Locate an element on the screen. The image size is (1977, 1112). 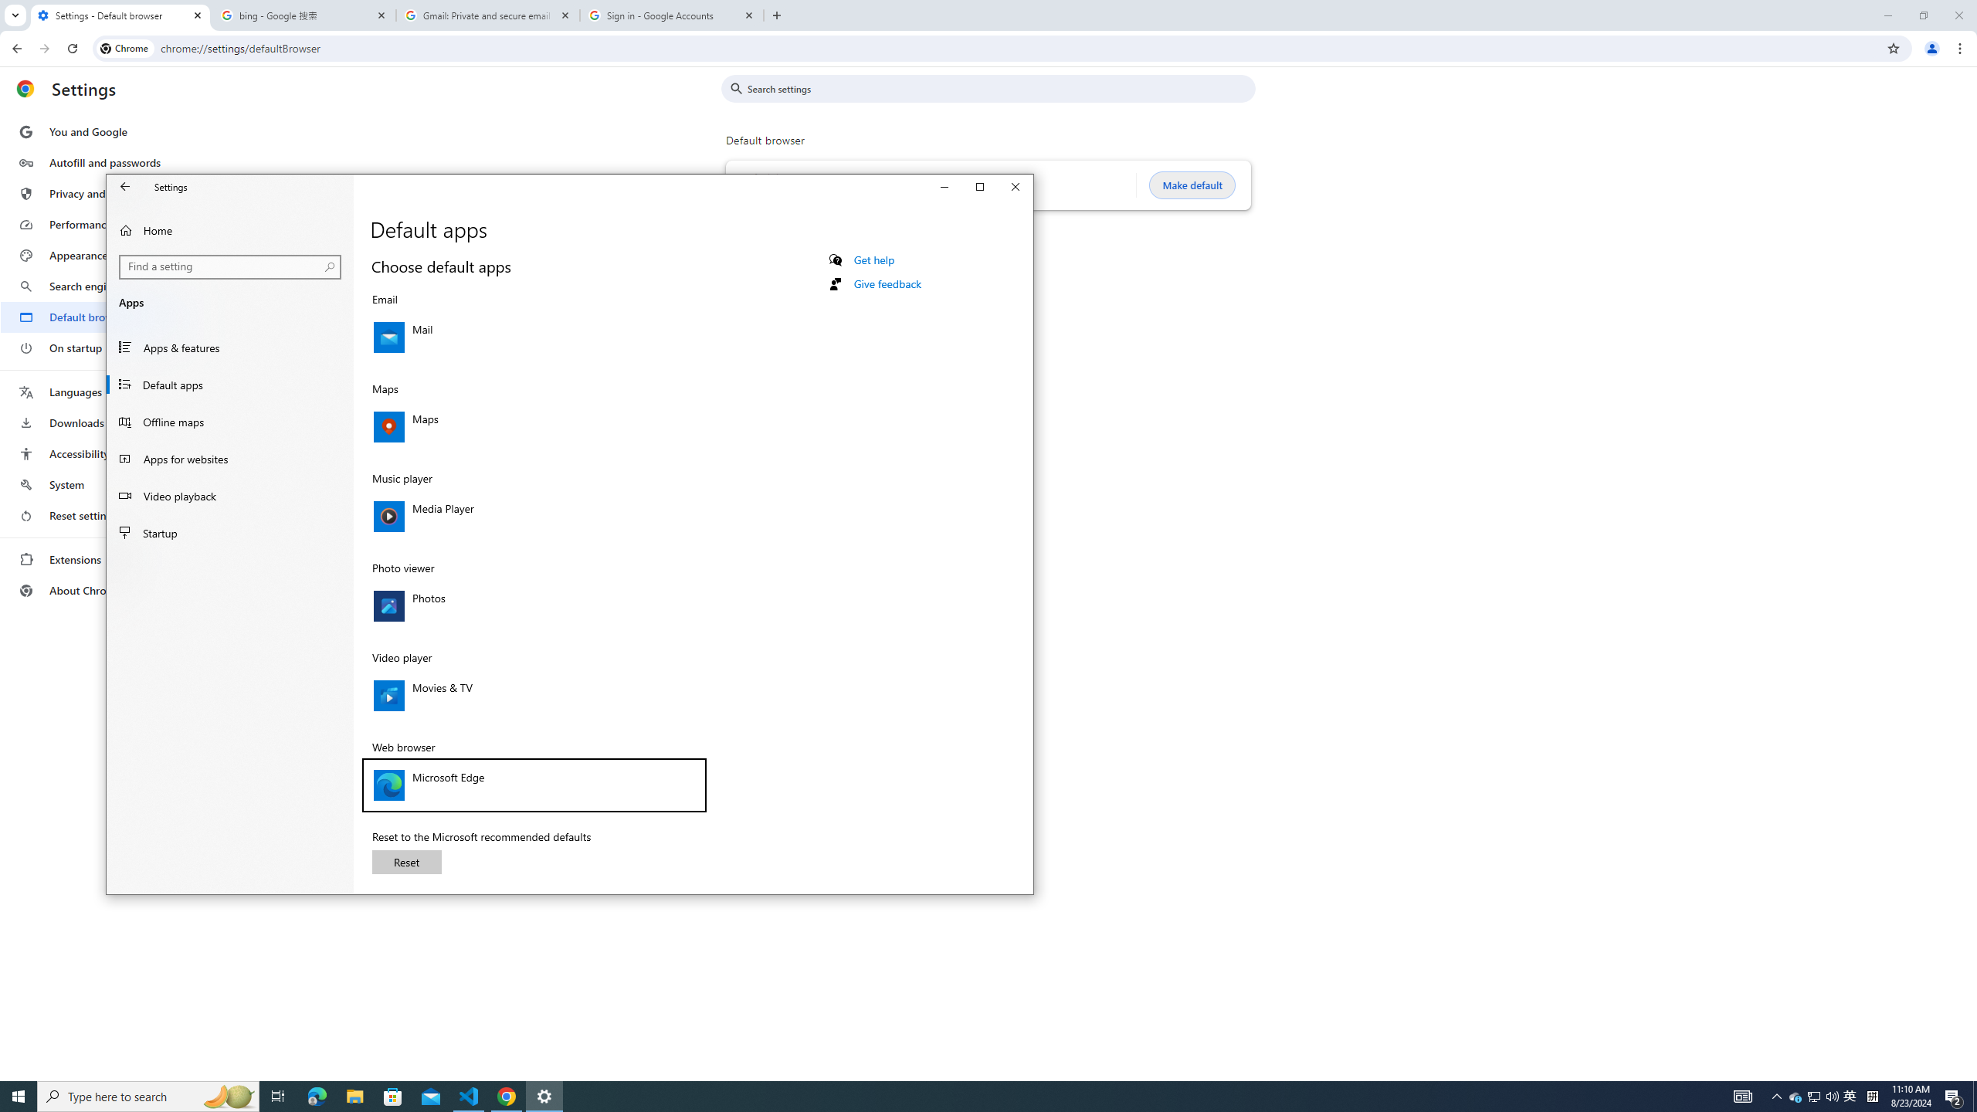
Settings - 1 running window is located at coordinates (544, 1097).